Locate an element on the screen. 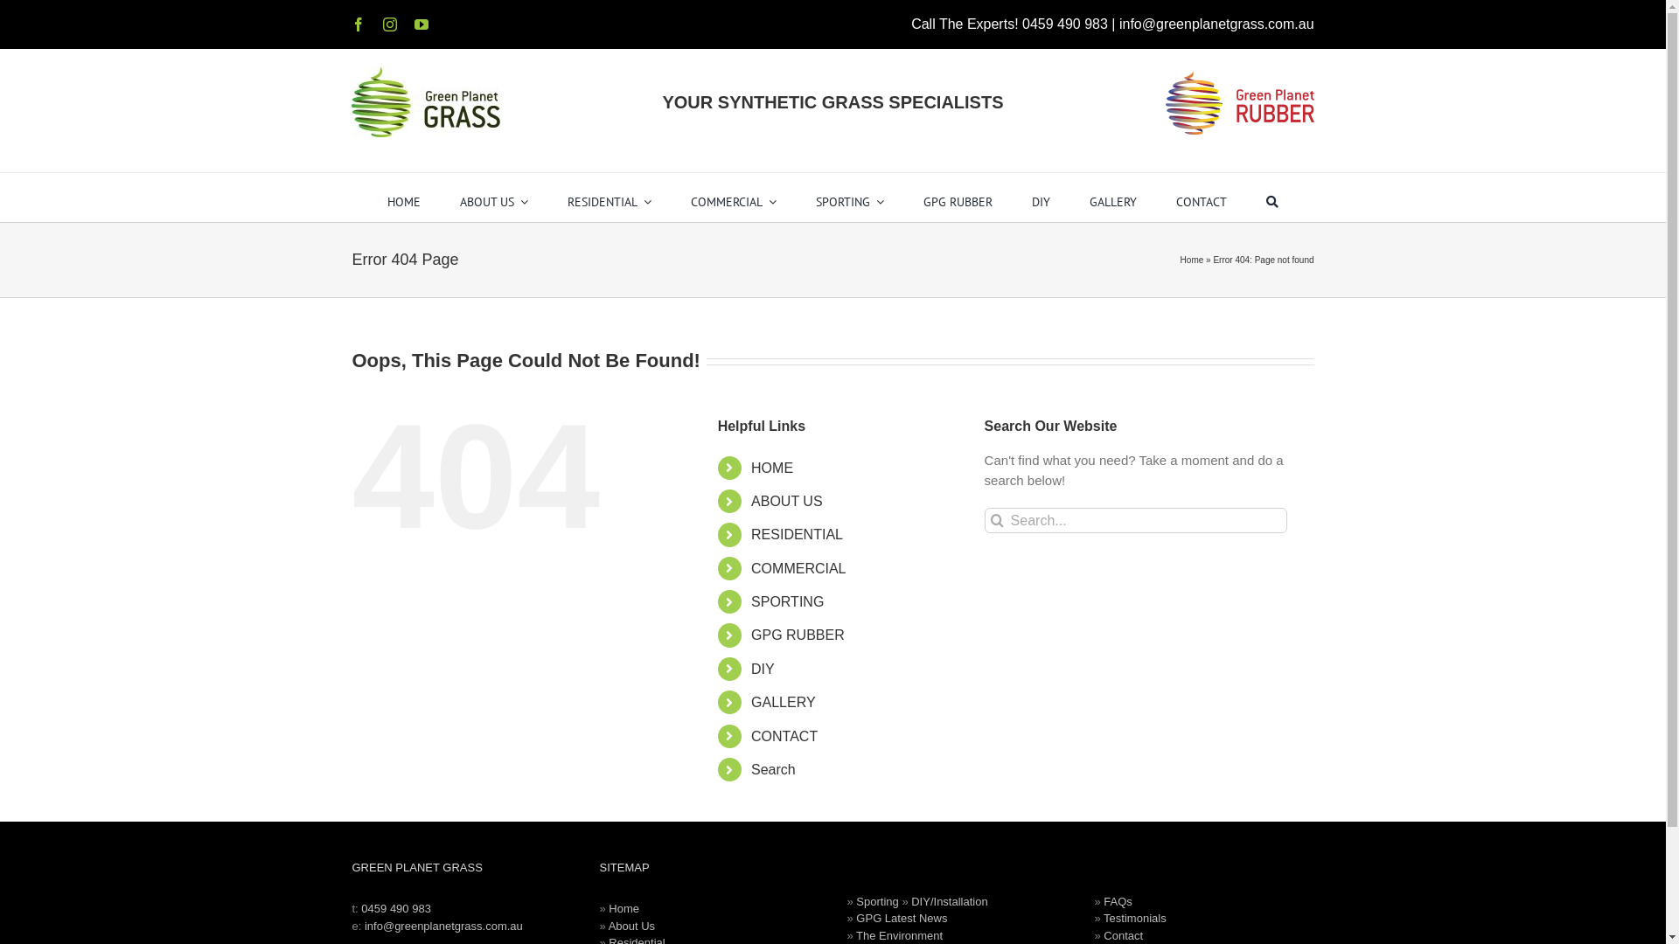 The image size is (1679, 944). Home is located at coordinates (624, 909).